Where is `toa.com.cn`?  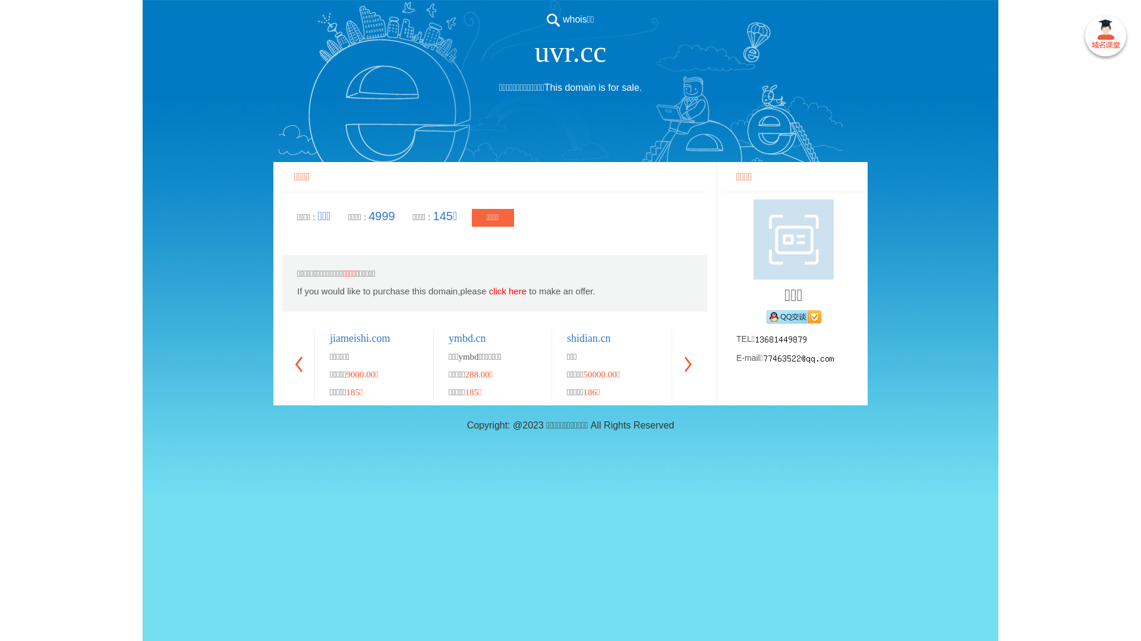
toa.com.cn is located at coordinates (945, 338).